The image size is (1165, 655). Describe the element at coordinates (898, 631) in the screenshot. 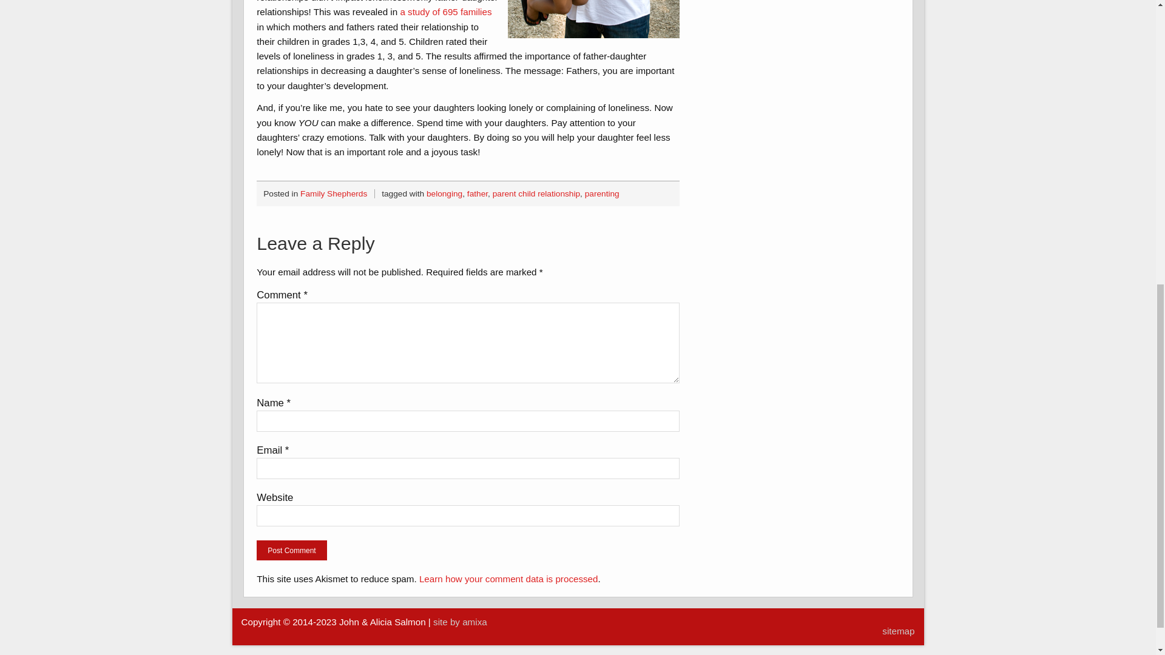

I see `sitemap` at that location.